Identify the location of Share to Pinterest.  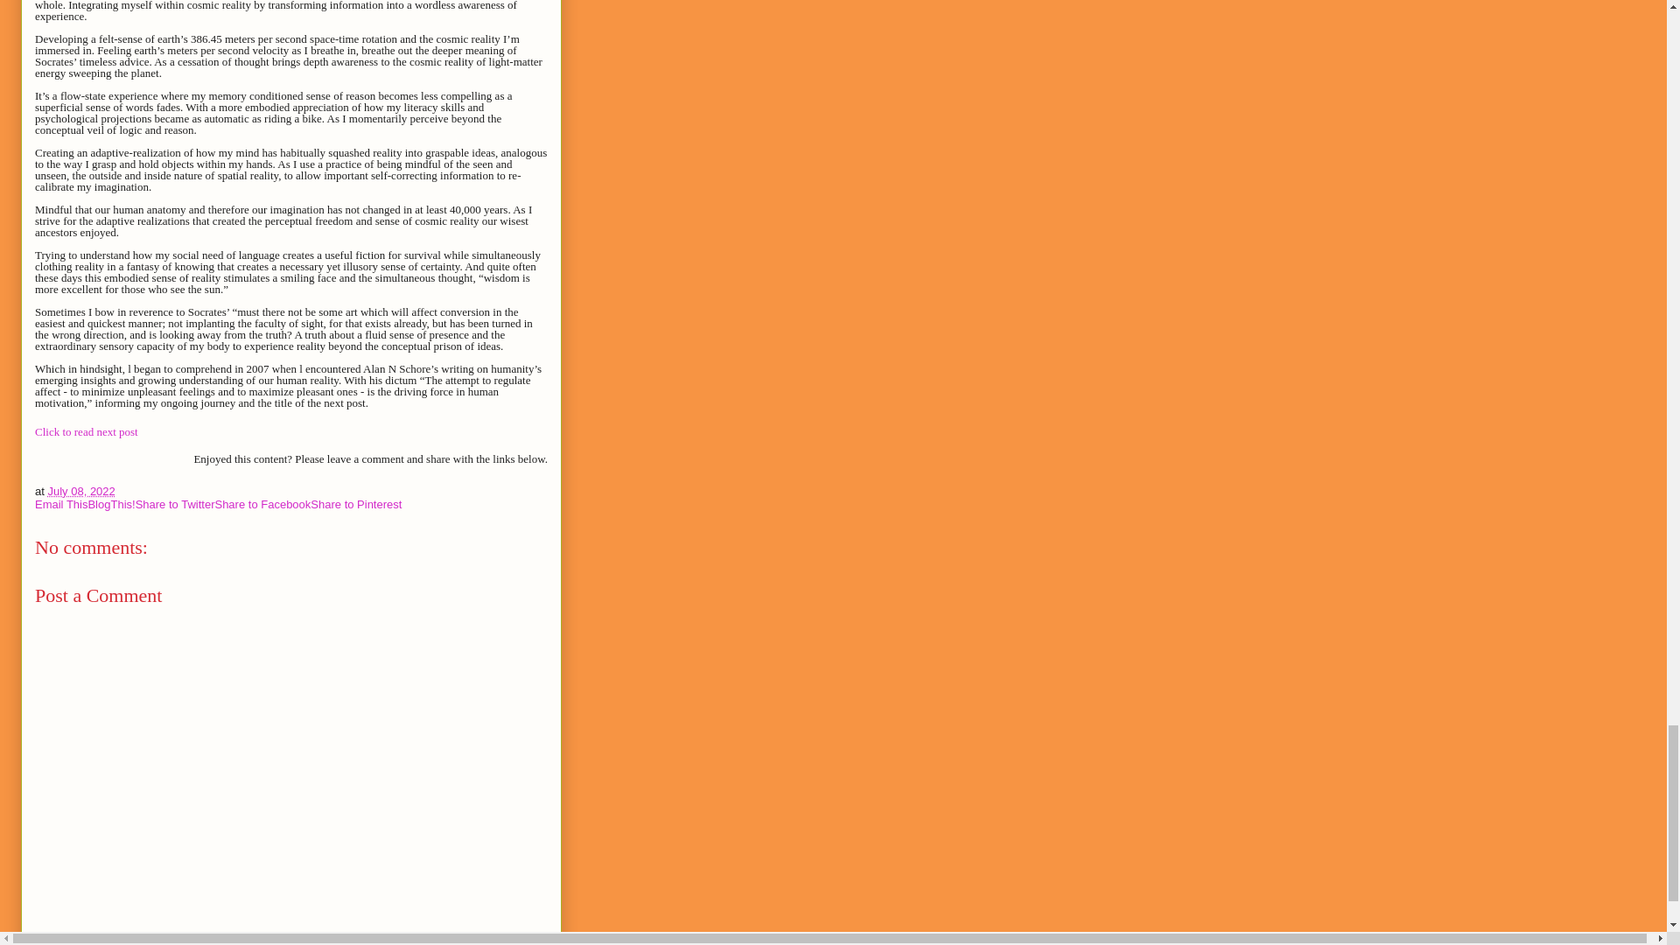
(355, 504).